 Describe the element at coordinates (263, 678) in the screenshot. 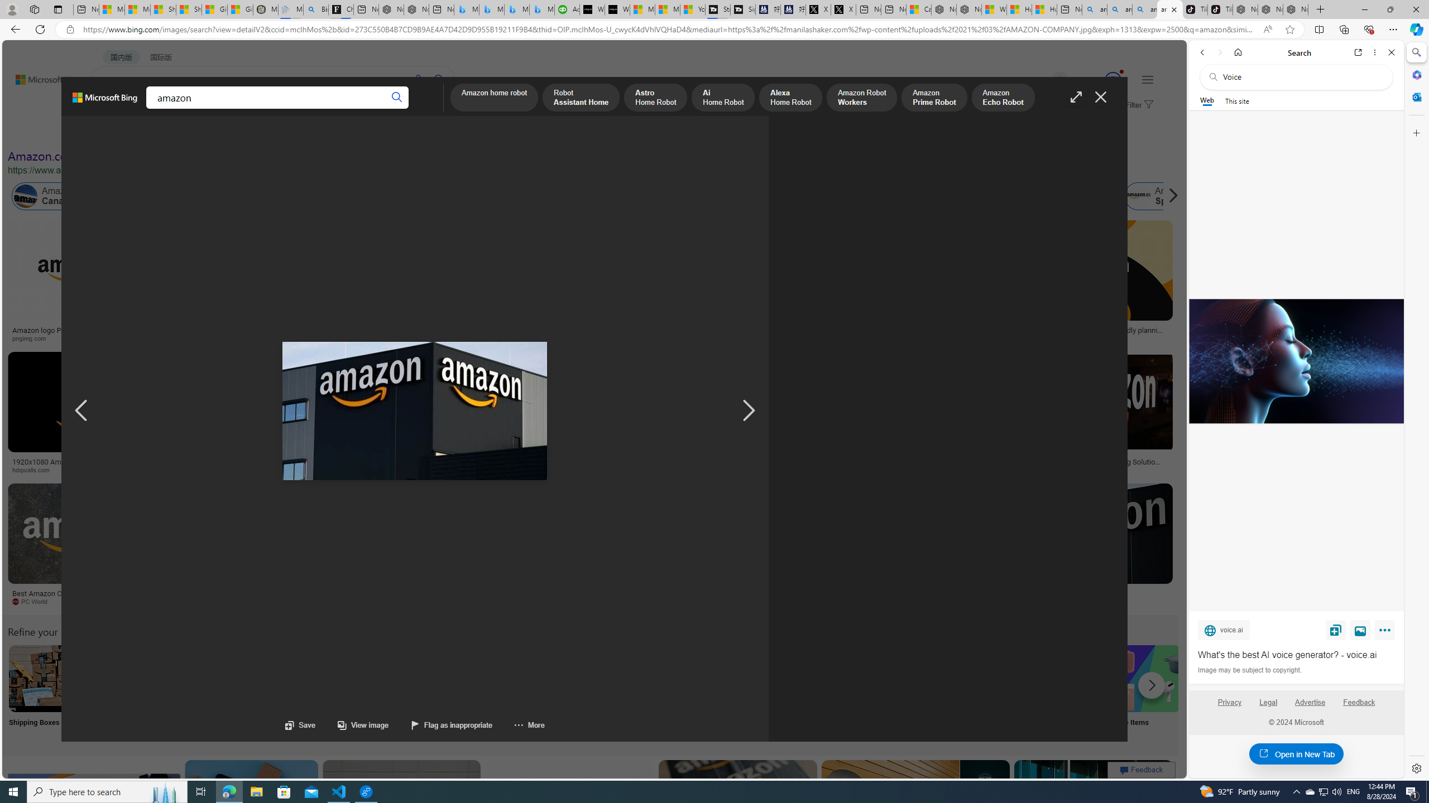

I see `Amazon Log into My Account` at that location.